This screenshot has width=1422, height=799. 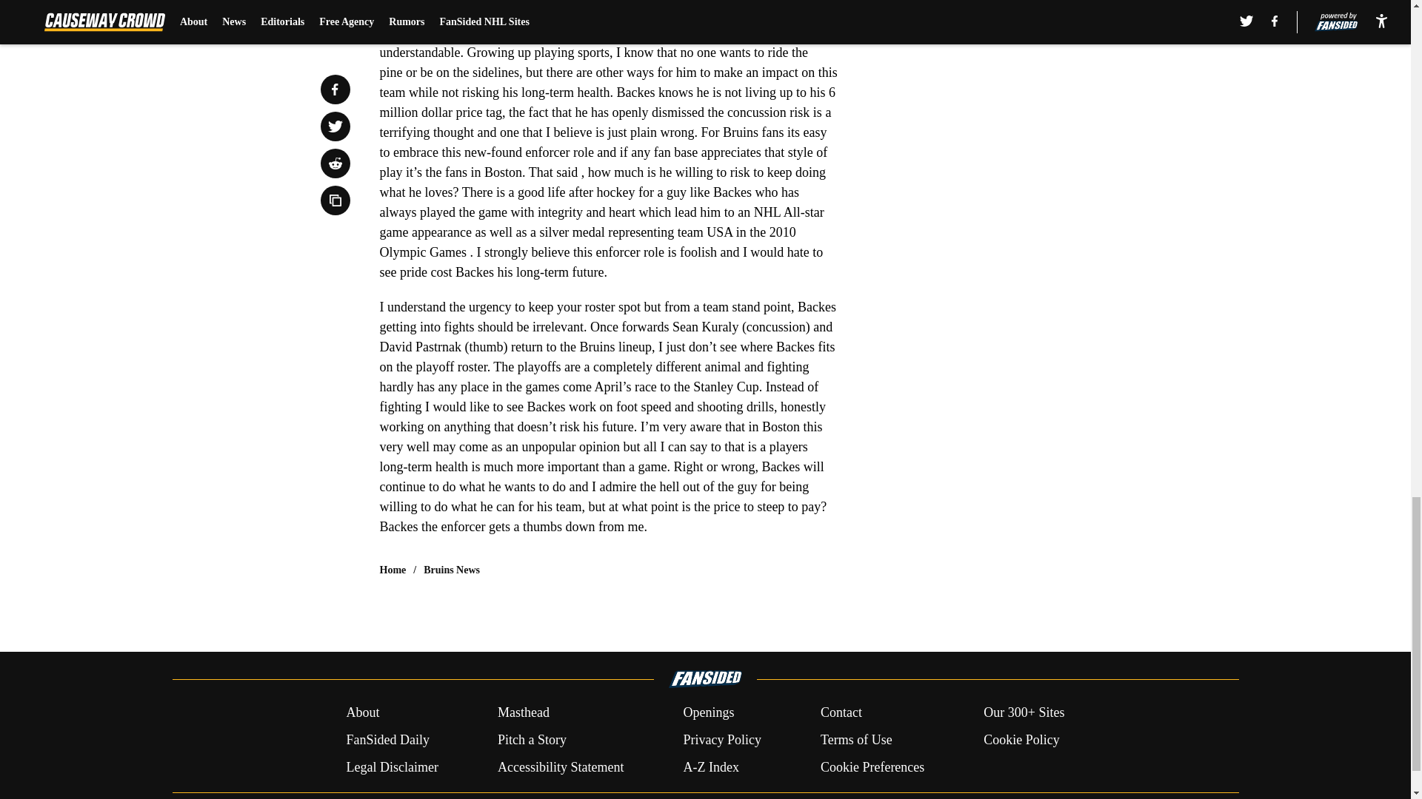 I want to click on Accessibility Statement, so click(x=561, y=766).